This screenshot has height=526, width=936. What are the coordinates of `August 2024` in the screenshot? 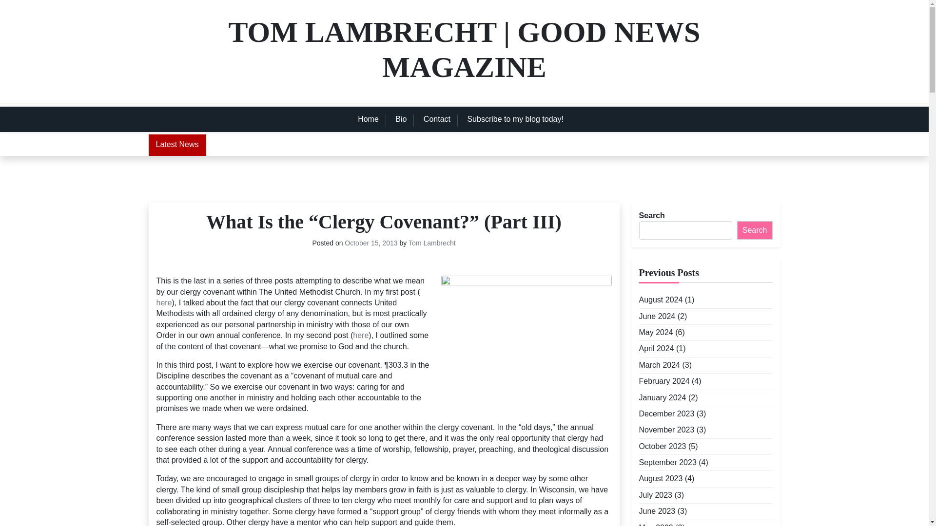 It's located at (660, 300).